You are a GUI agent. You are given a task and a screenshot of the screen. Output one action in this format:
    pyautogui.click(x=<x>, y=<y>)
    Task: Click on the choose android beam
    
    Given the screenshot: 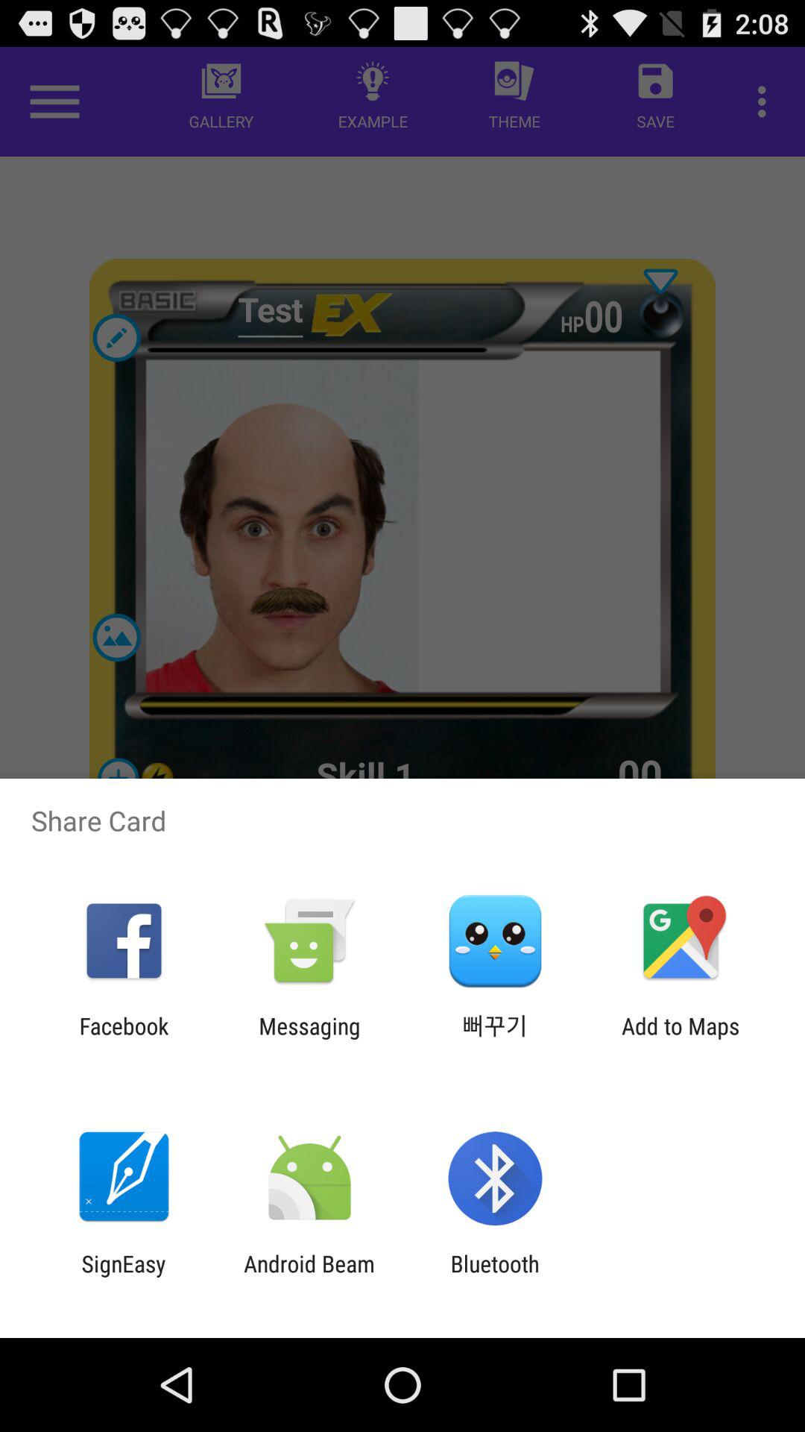 What is the action you would take?
    pyautogui.click(x=309, y=1277)
    